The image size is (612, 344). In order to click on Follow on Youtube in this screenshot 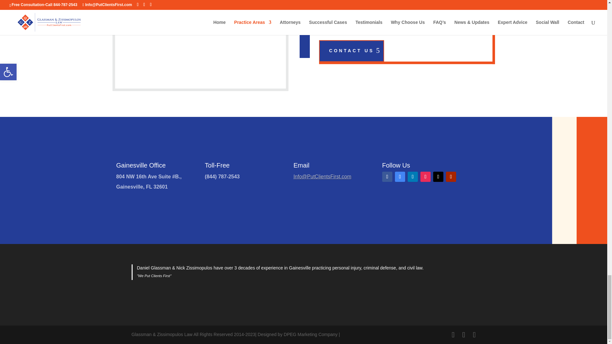, I will do `click(451, 176)`.